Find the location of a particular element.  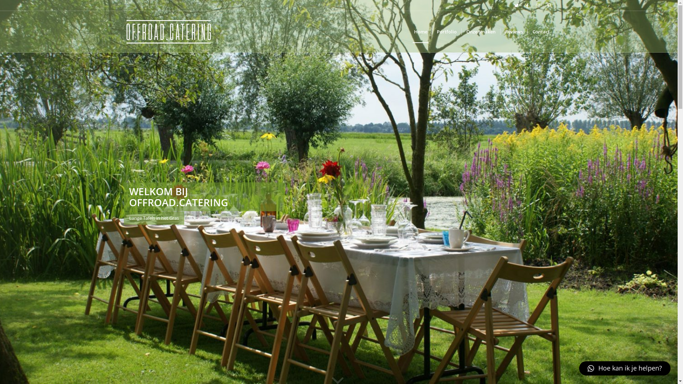

Home is located at coordinates (420, 32).